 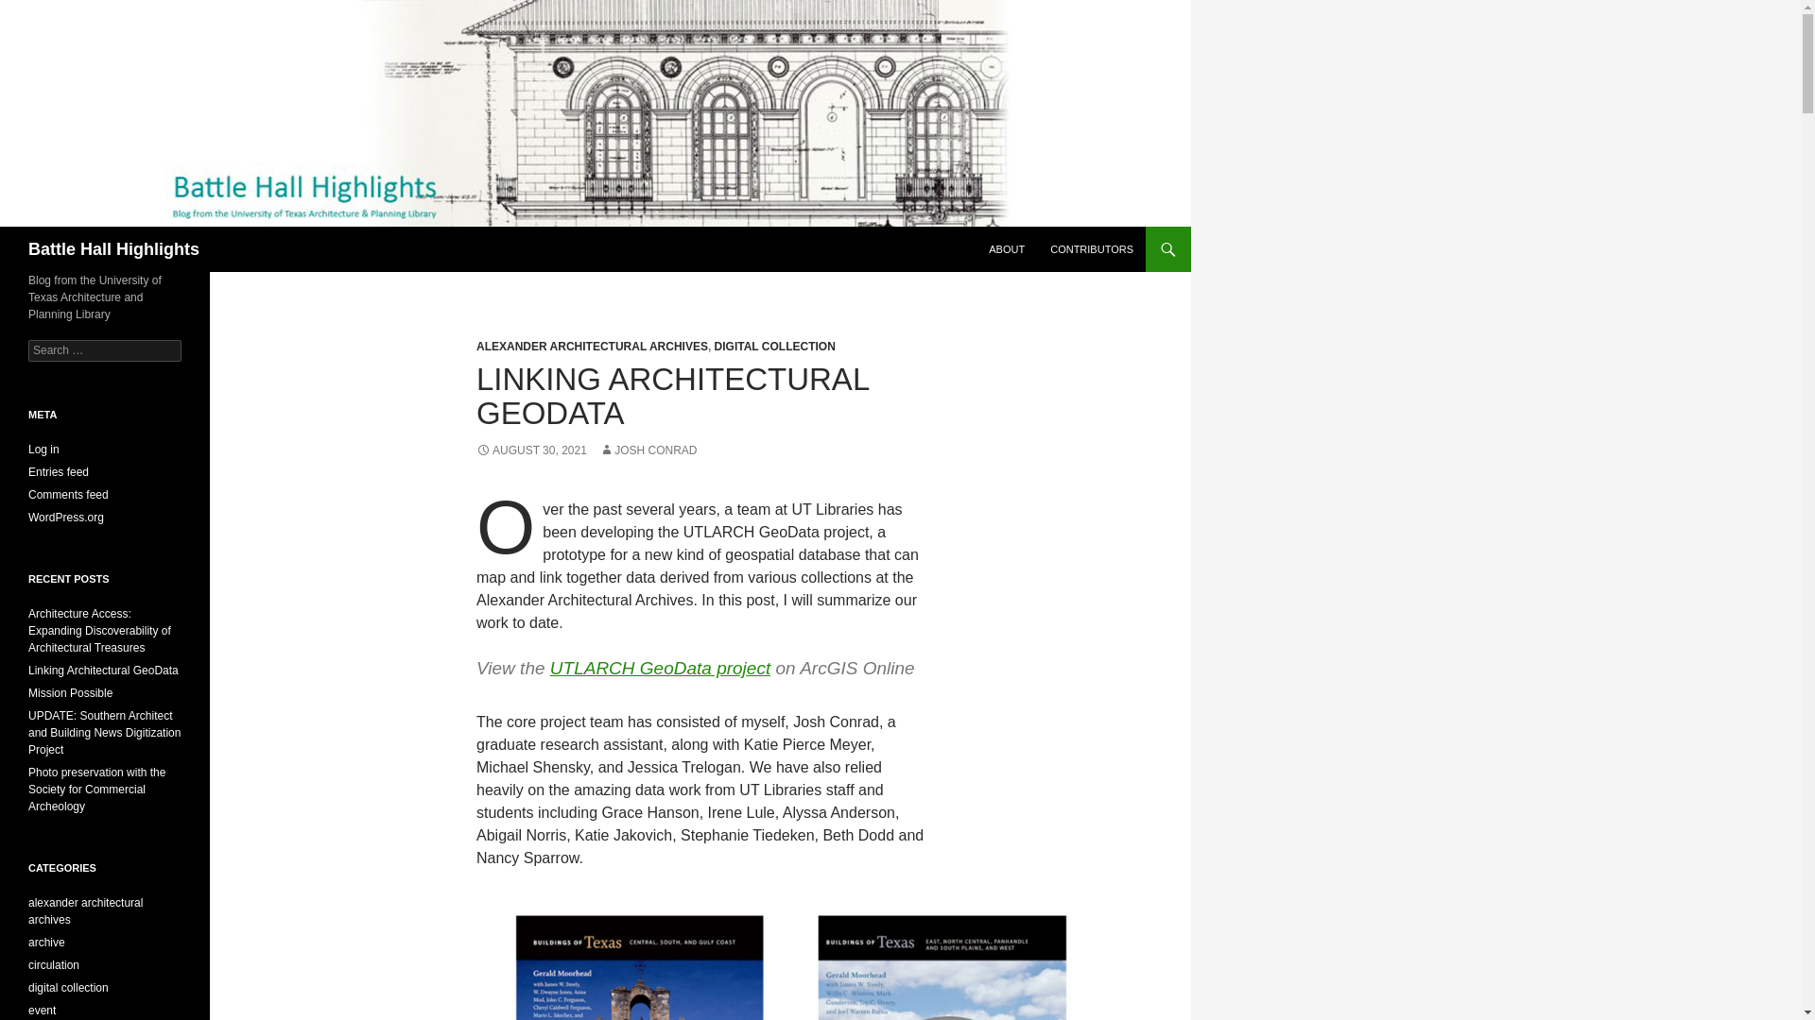 What do you see at coordinates (43, 449) in the screenshot?
I see `Log in` at bounding box center [43, 449].